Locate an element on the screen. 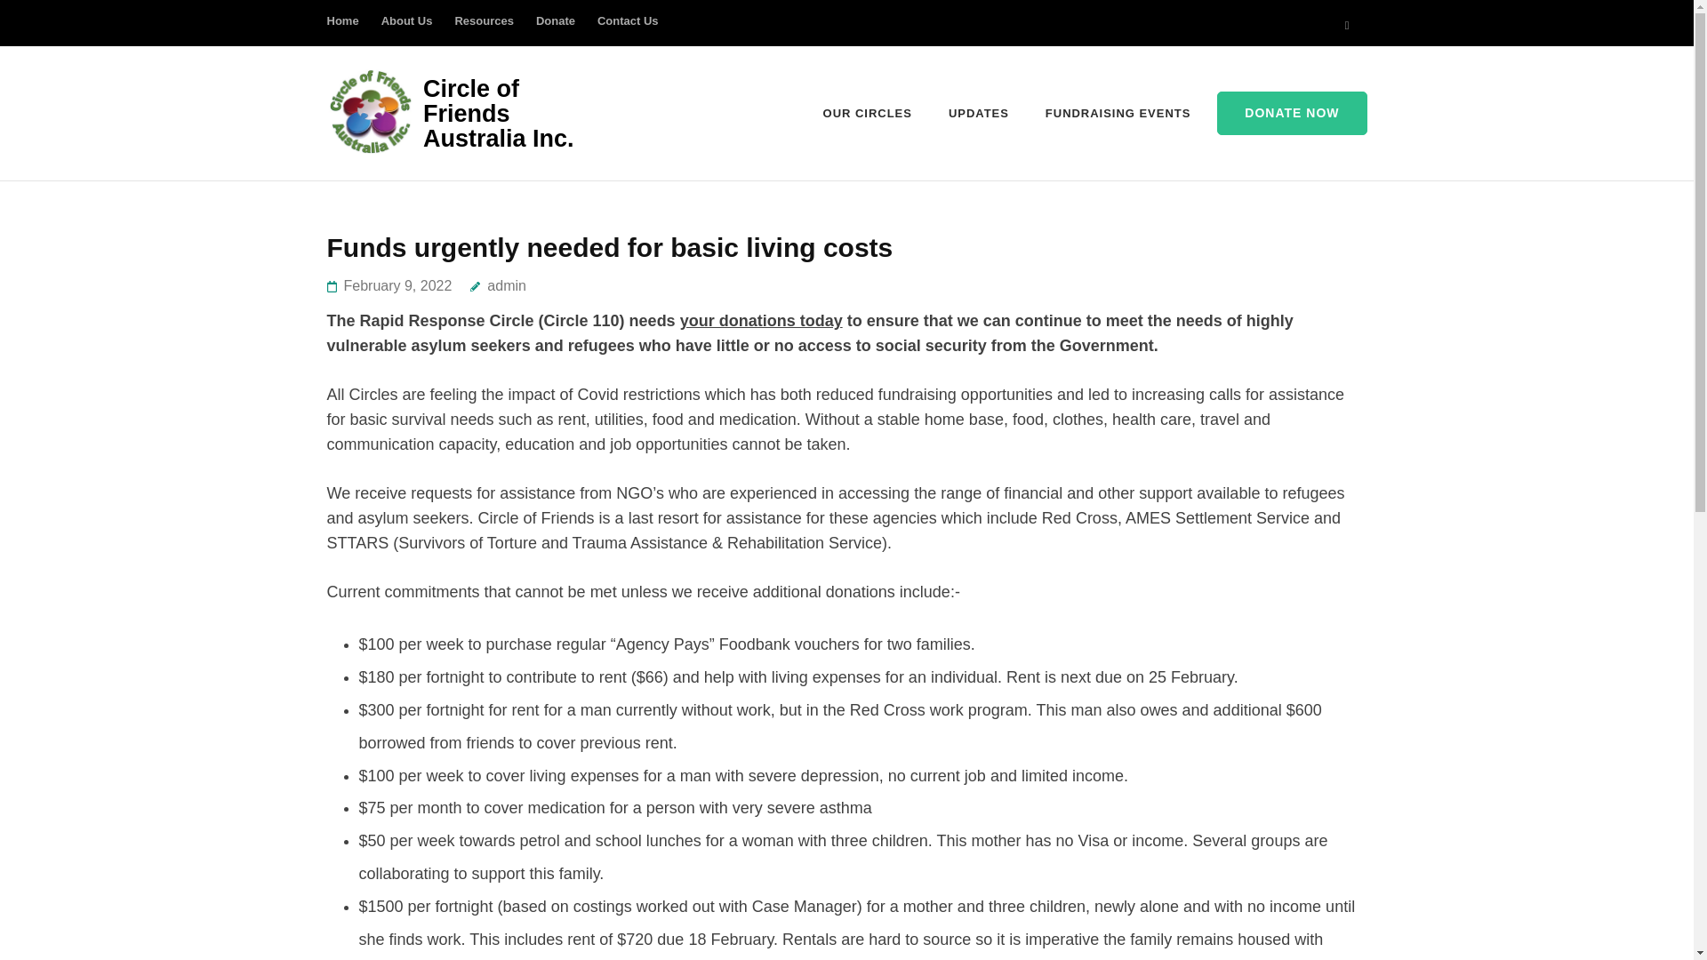 This screenshot has width=1707, height=960. Home is located at coordinates (343, 29).